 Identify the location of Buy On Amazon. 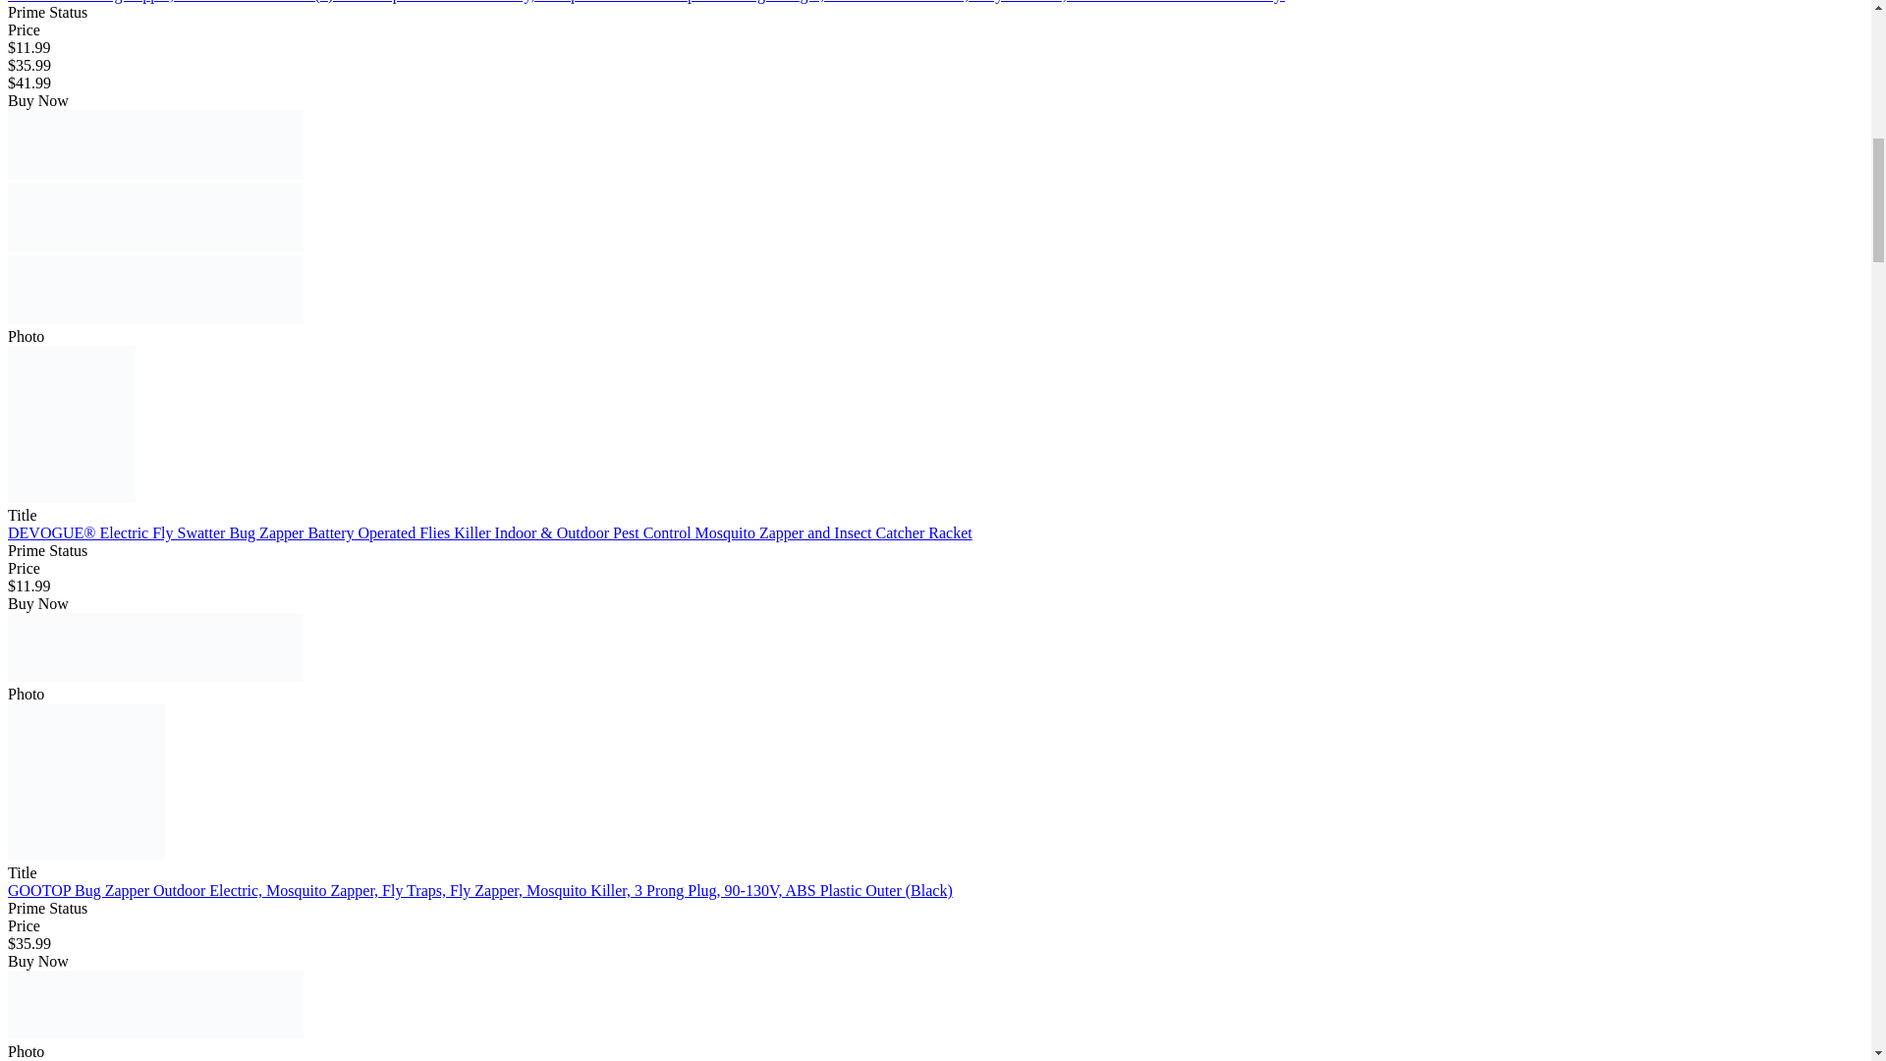
(155, 647).